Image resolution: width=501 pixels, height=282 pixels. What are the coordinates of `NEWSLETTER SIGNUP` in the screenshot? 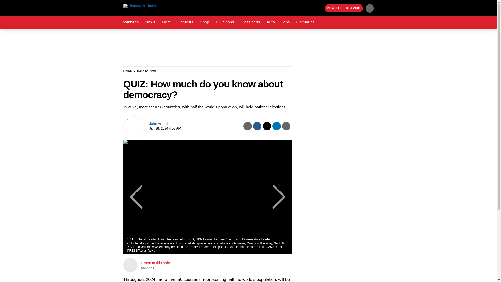 It's located at (344, 8).